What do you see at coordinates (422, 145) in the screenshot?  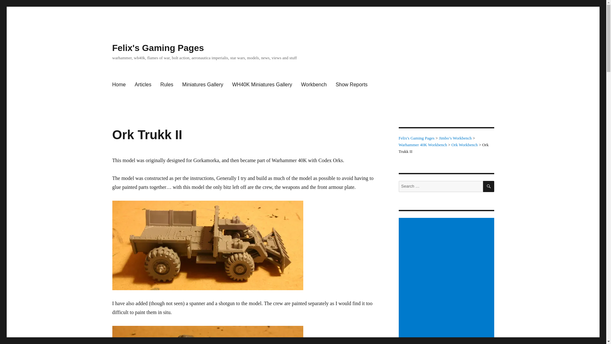 I see `Go to Warhammer 40K Workbench.` at bounding box center [422, 145].